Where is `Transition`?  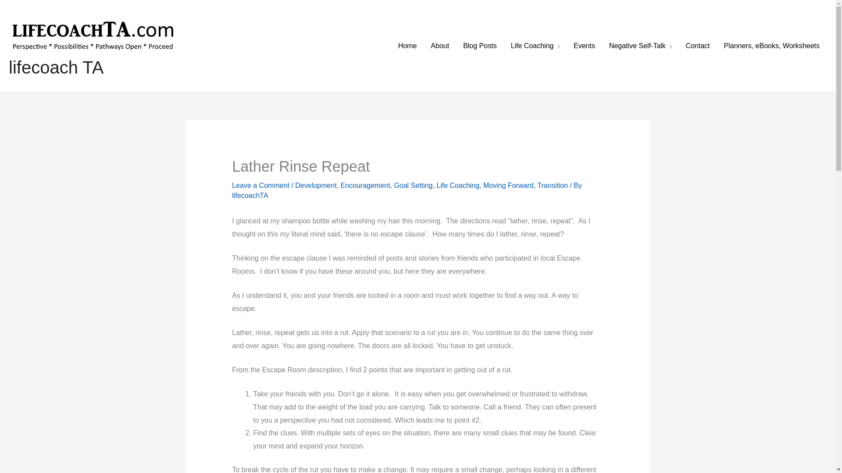
Transition is located at coordinates (552, 185).